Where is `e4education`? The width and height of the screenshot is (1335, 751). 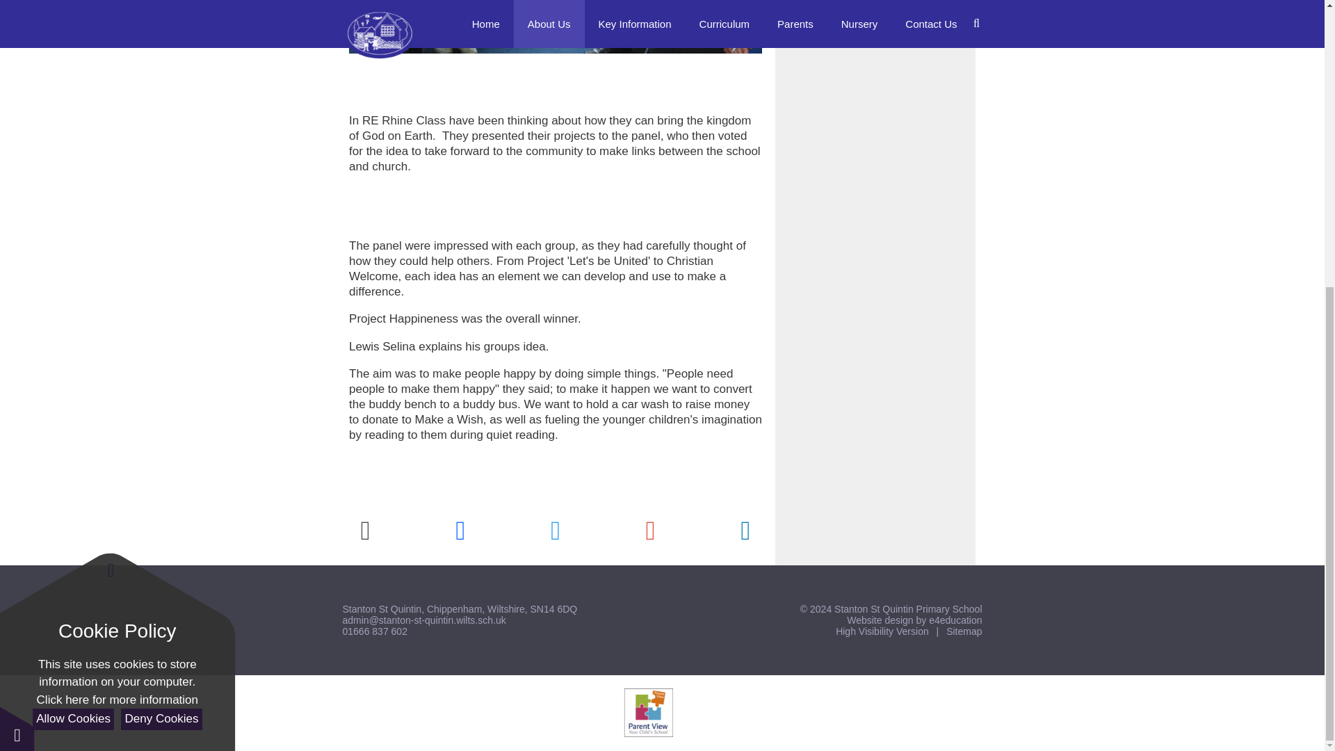 e4education is located at coordinates (955, 620).